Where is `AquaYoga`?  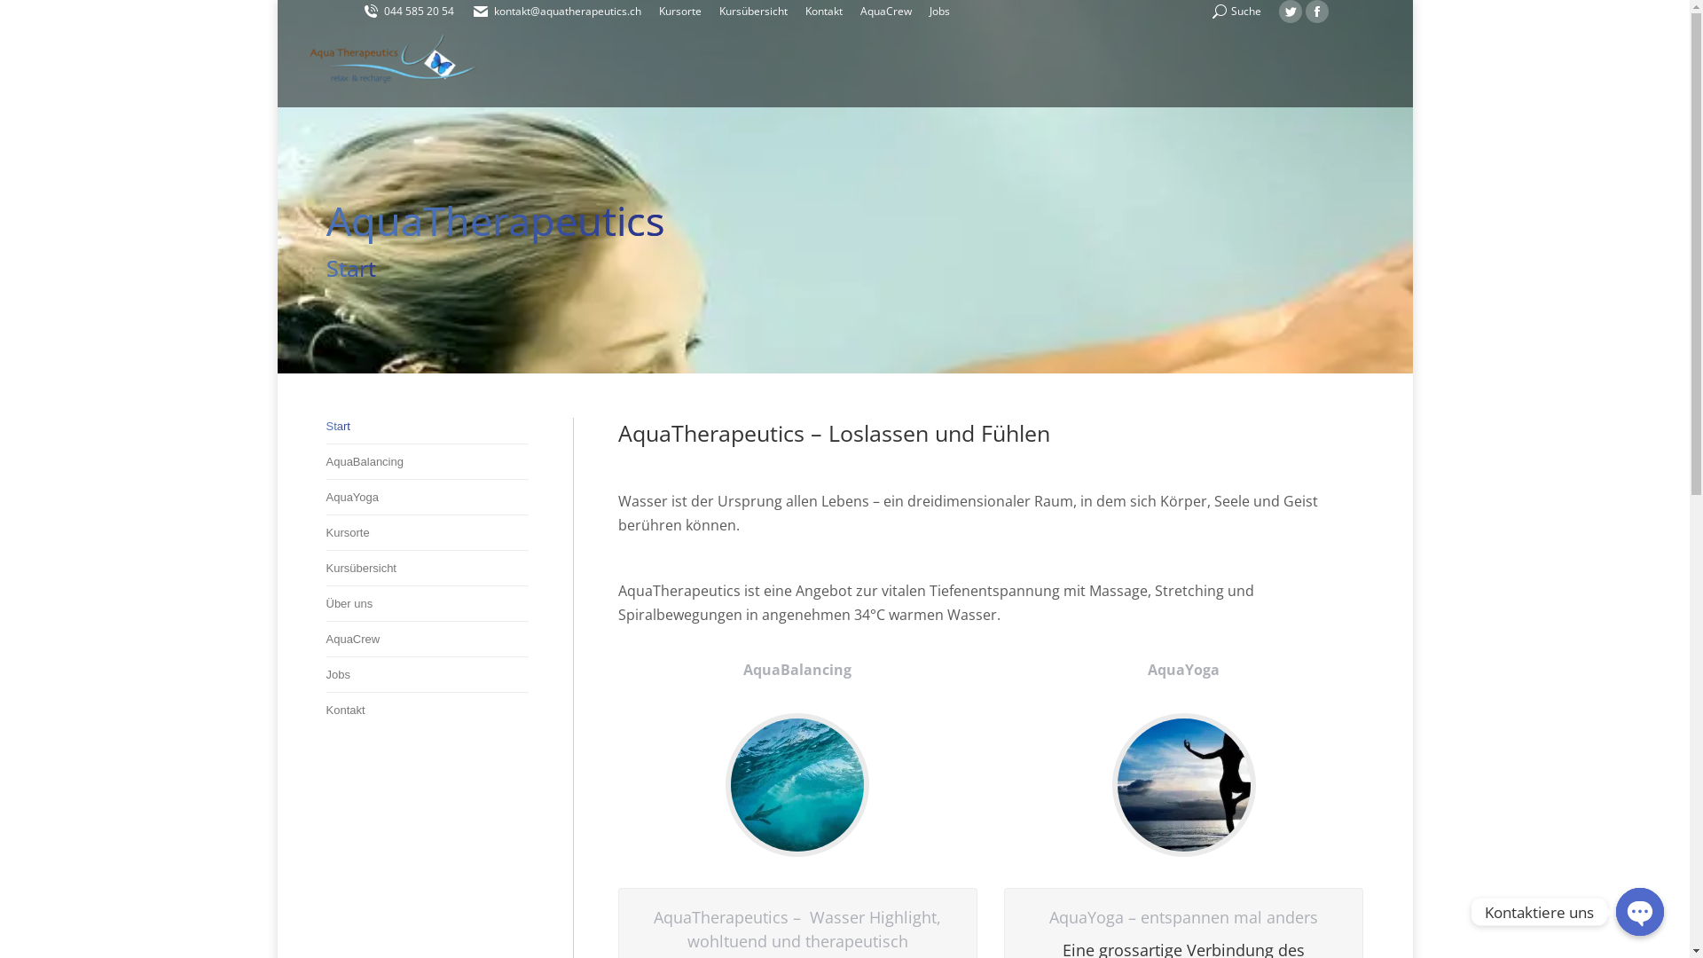
AquaYoga is located at coordinates (1183, 670).